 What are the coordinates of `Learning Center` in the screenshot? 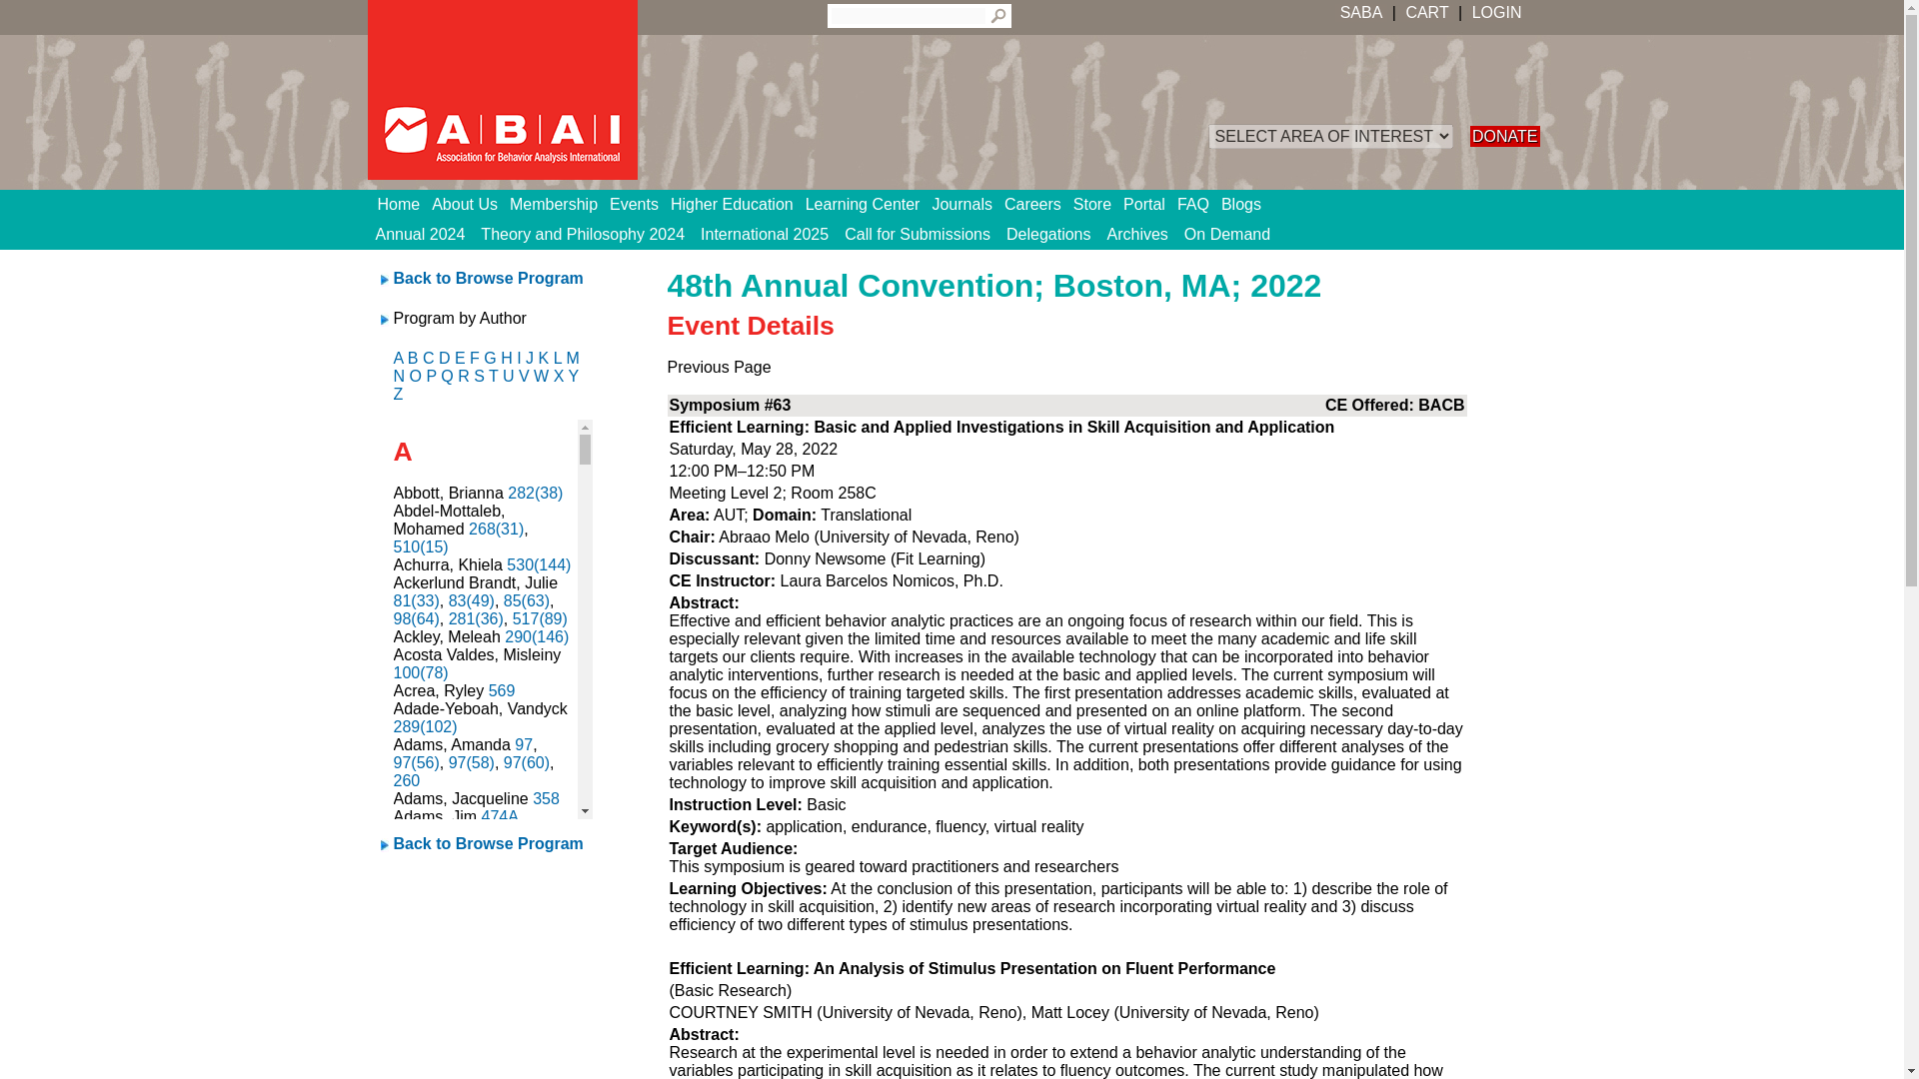 It's located at (870, 205).